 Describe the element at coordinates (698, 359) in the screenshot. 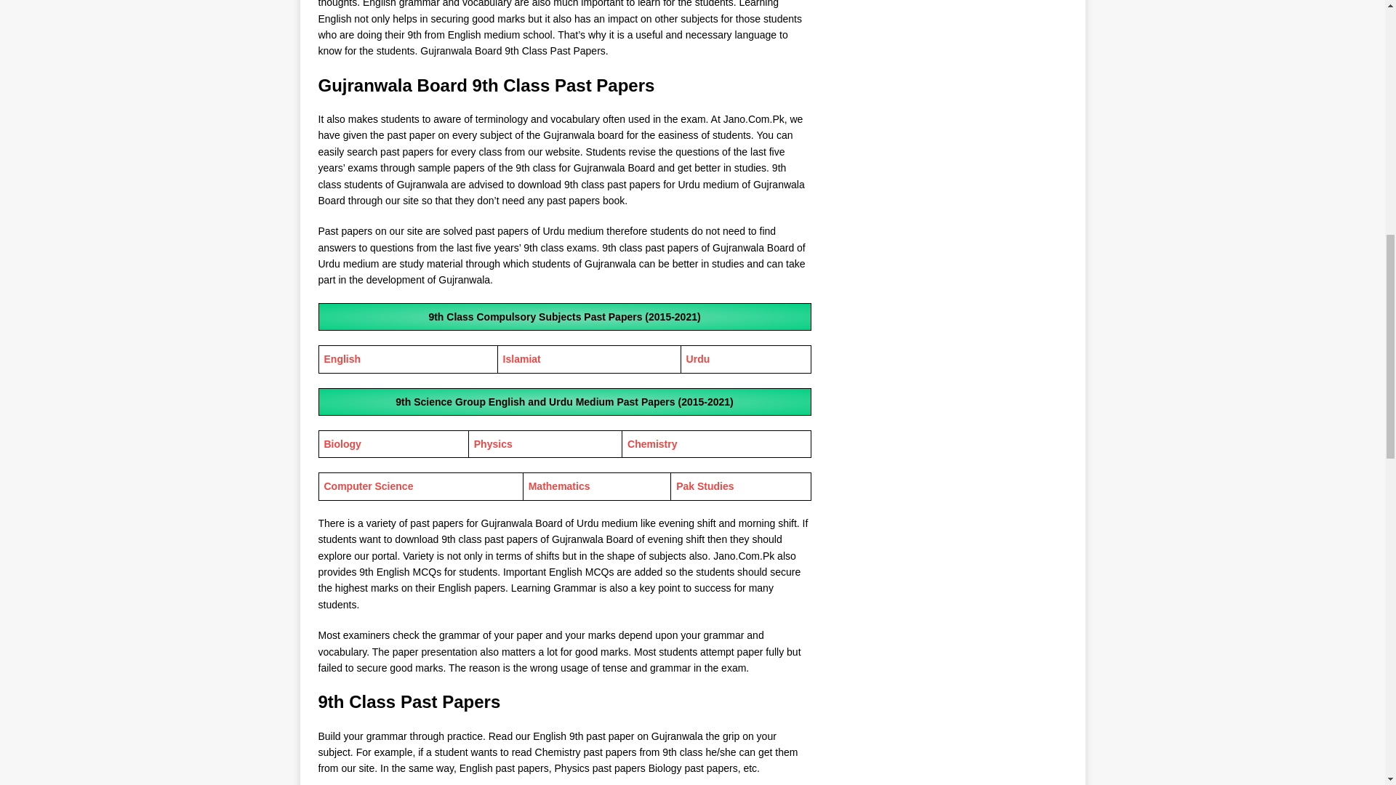

I see `Urdu` at that location.